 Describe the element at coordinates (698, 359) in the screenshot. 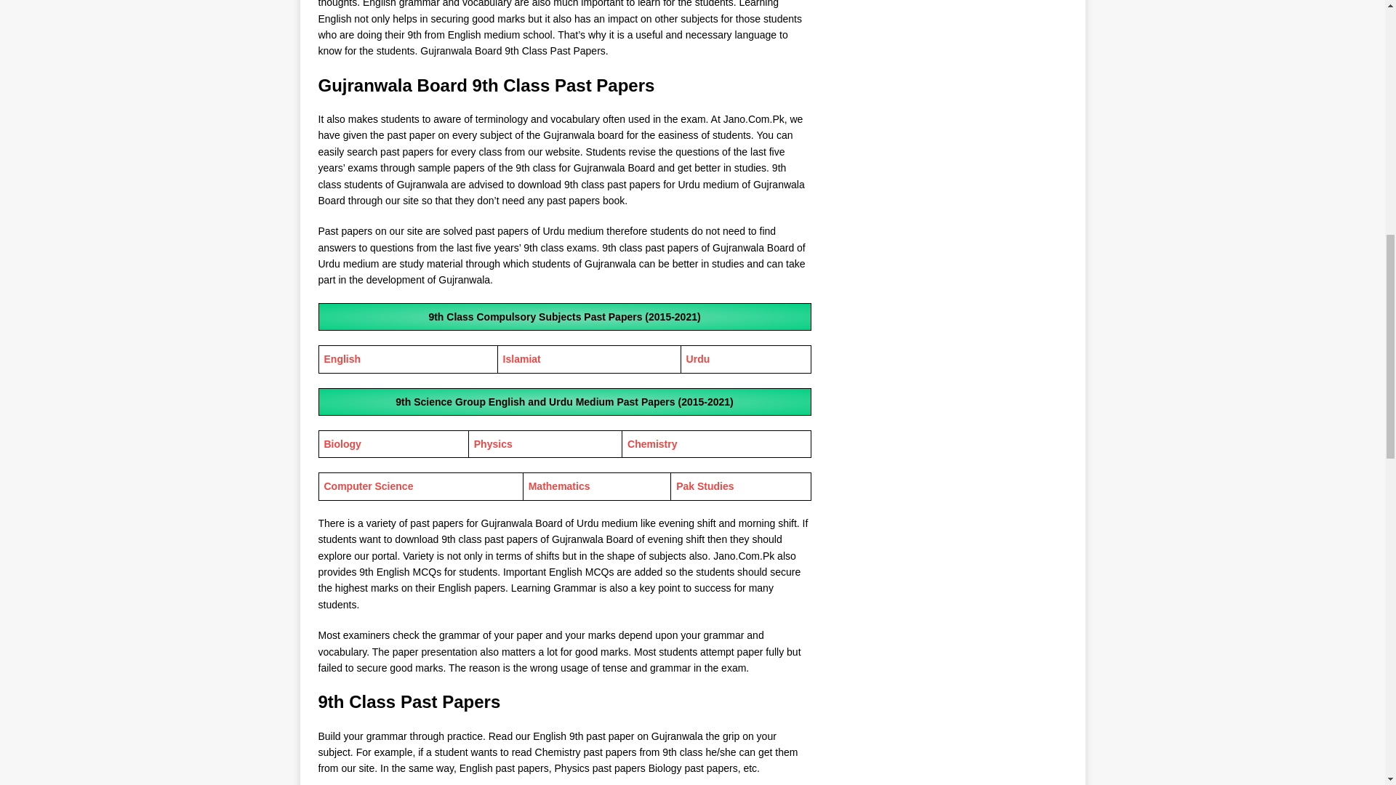

I see `Urdu` at that location.